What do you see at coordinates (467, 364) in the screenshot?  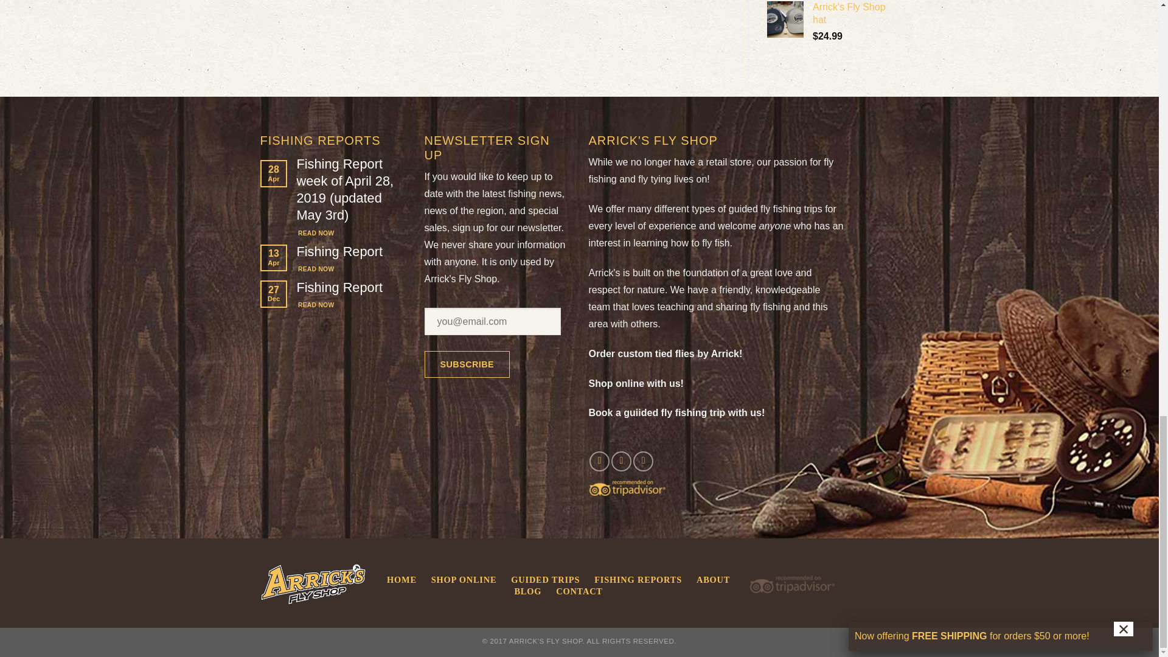 I see `SUBSCRIBE` at bounding box center [467, 364].